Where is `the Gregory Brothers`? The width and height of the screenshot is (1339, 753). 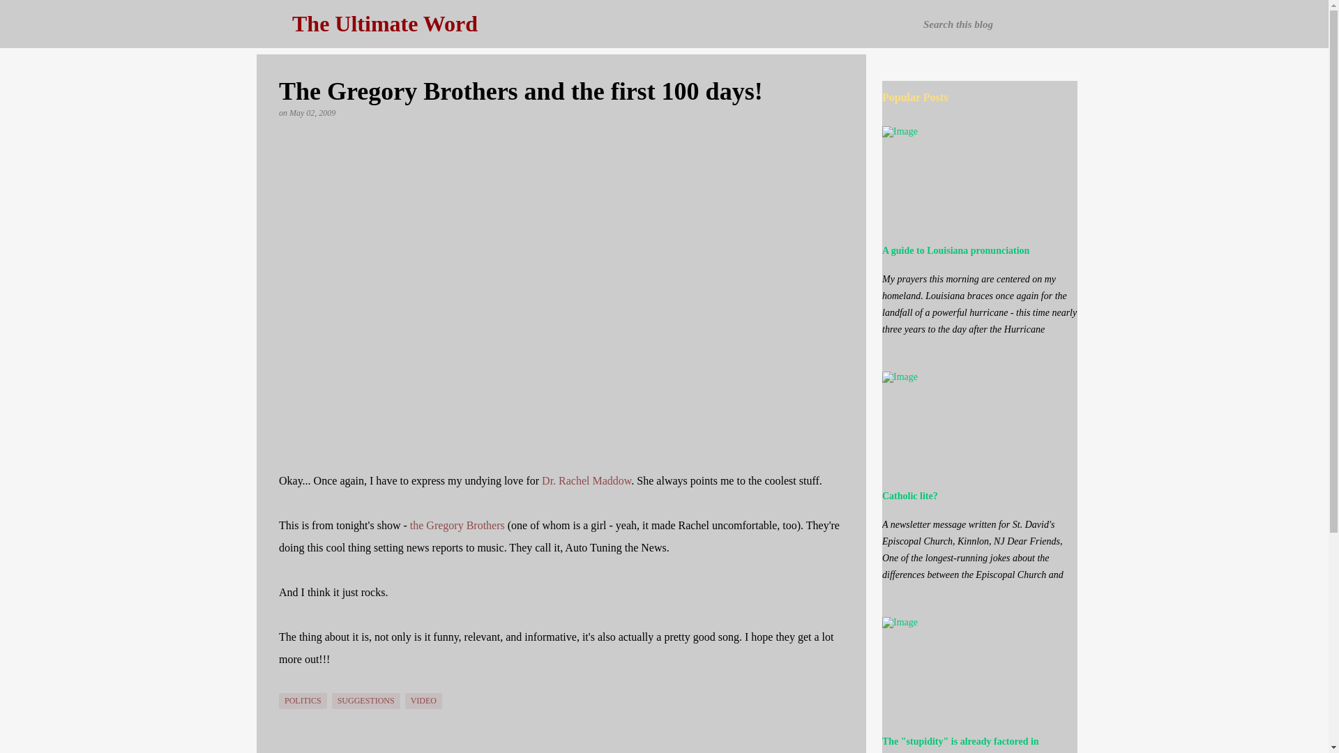
the Gregory Brothers is located at coordinates (457, 526).